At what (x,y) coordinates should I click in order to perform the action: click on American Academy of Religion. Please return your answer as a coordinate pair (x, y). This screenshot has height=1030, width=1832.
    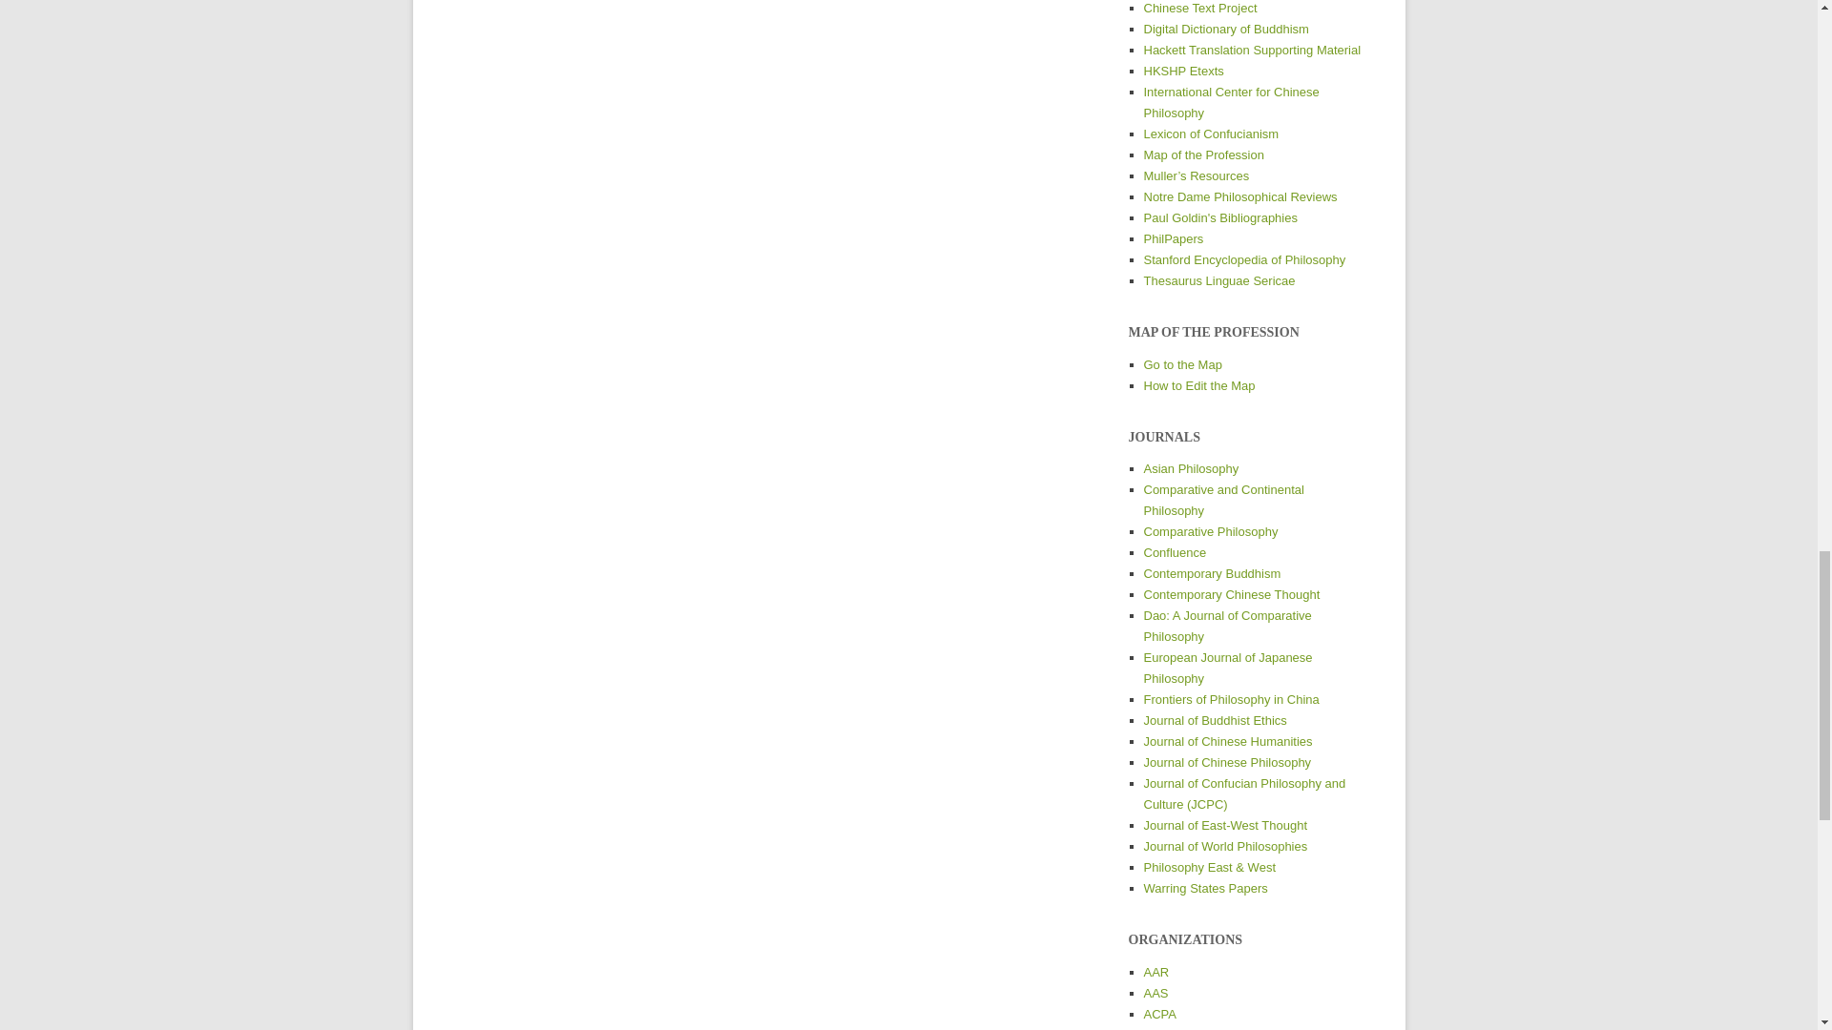
    Looking at the image, I should click on (1155, 972).